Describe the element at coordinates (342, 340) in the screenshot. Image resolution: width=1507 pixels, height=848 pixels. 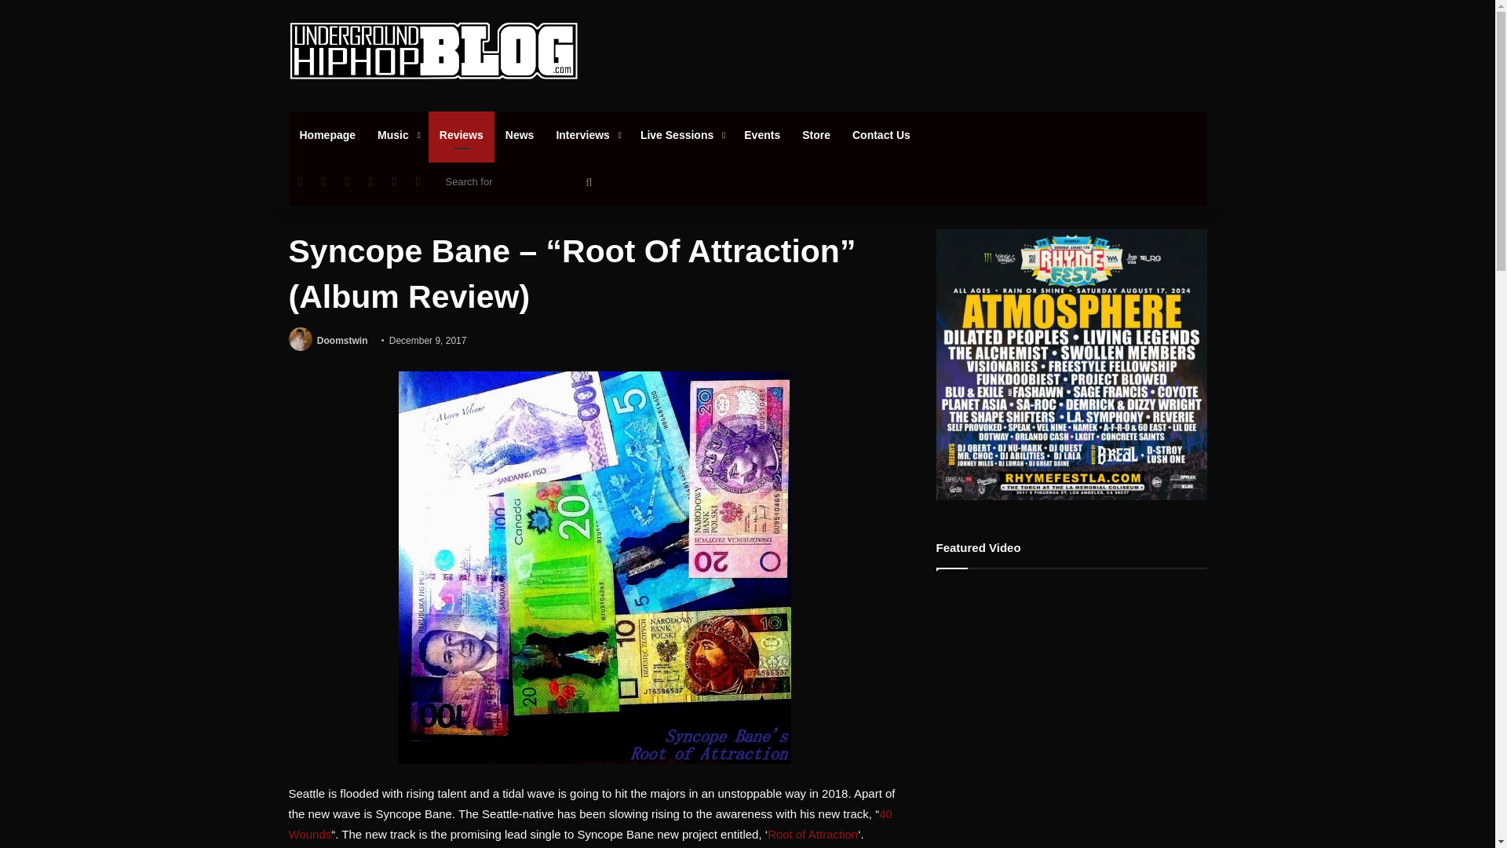
I see `Doomstwin` at that location.